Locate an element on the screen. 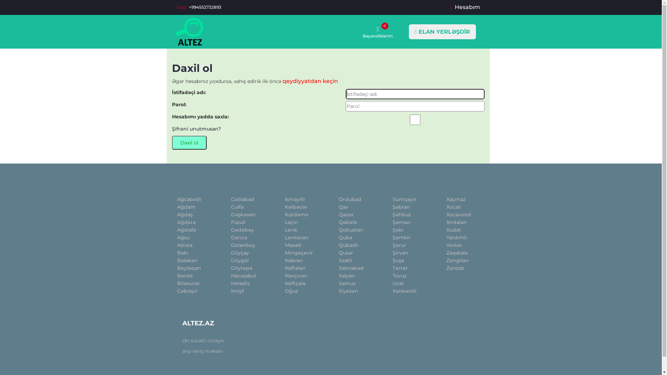 This screenshot has height=375, width=667. Lerik is located at coordinates (291, 230).